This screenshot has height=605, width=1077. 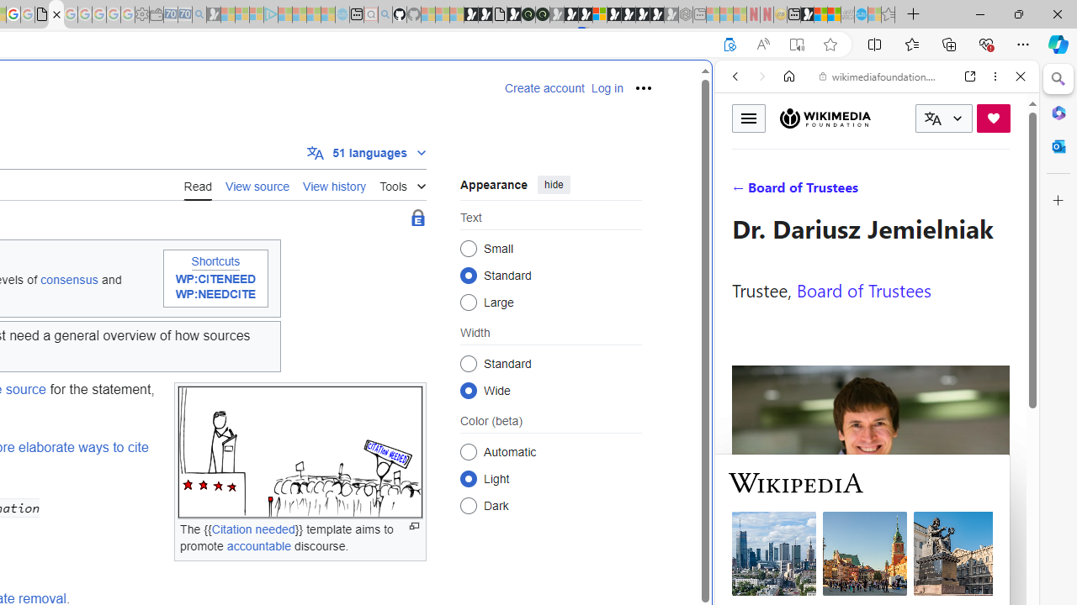 I want to click on Automatic, so click(x=468, y=451).